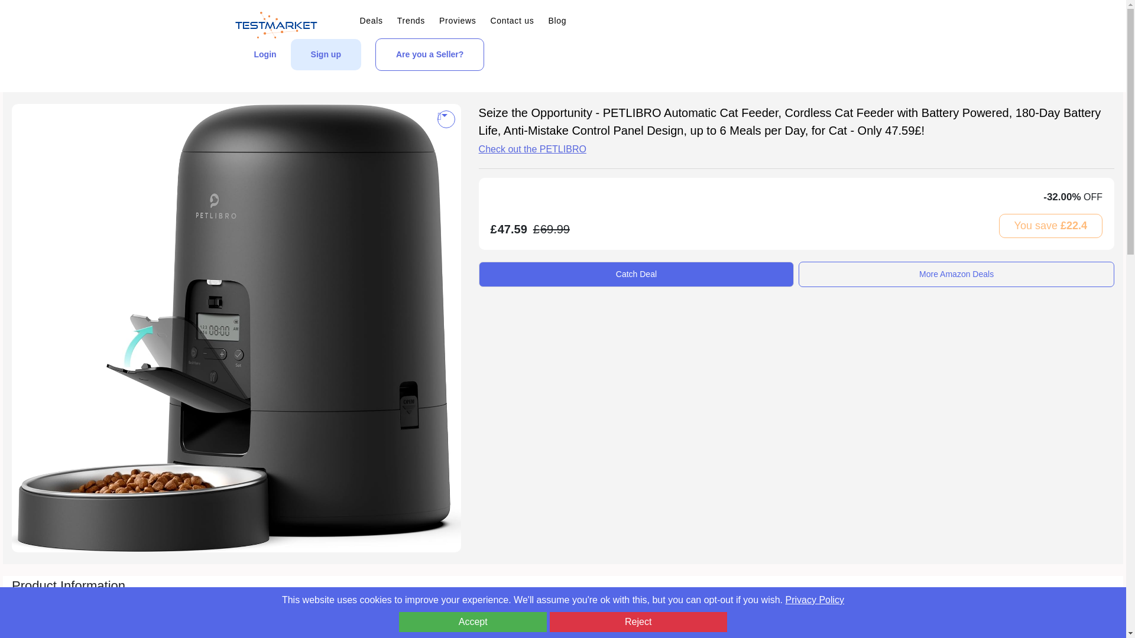 This screenshot has height=638, width=1135. What do you see at coordinates (557, 21) in the screenshot?
I see `Blog` at bounding box center [557, 21].